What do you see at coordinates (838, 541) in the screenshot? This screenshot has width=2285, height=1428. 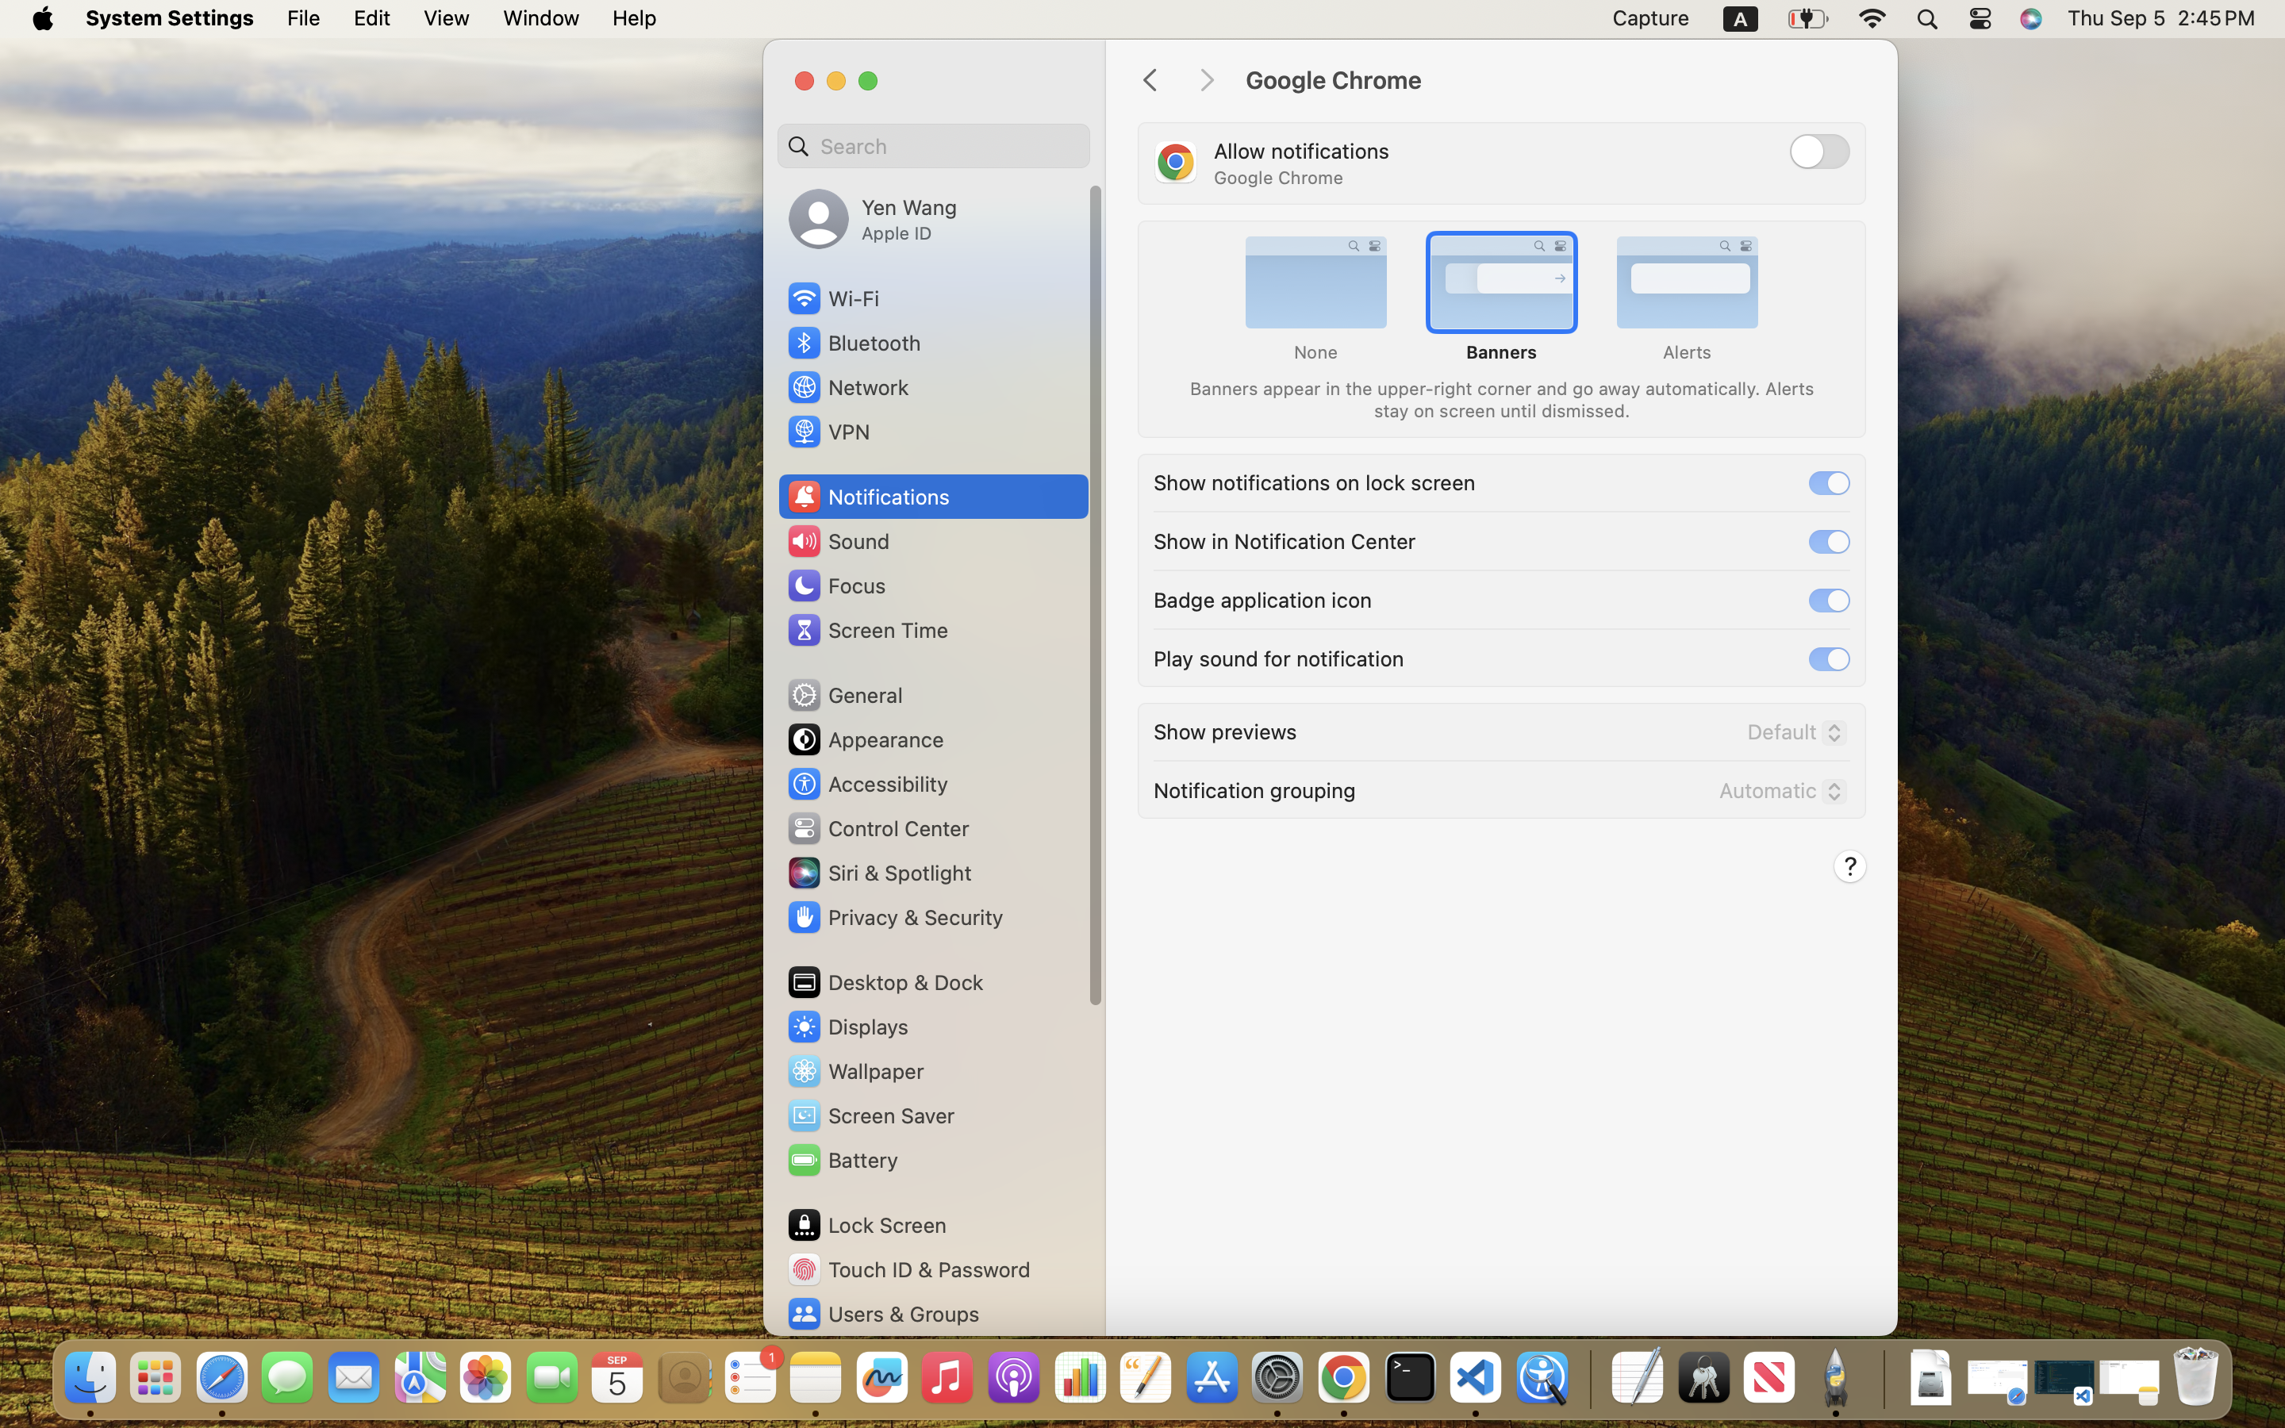 I see `Sound` at bounding box center [838, 541].